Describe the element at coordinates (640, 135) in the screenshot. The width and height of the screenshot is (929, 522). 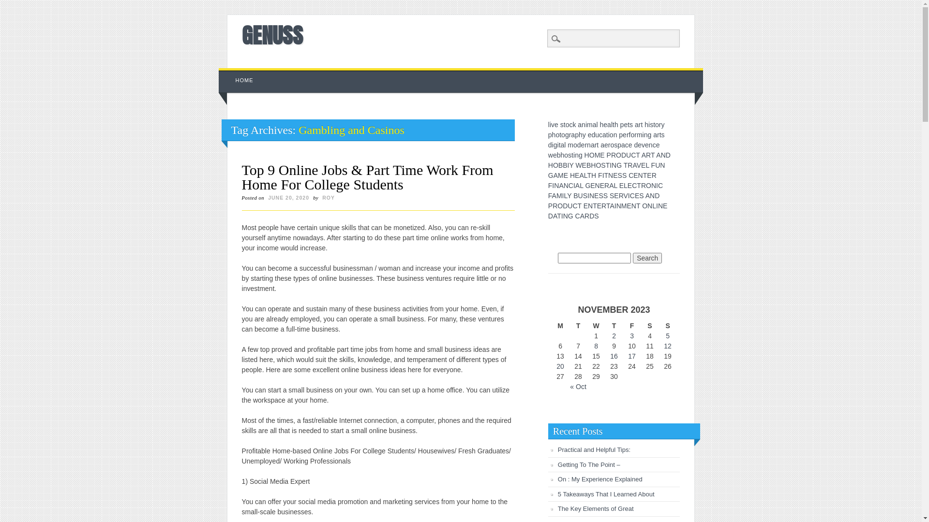
I see `m` at that location.